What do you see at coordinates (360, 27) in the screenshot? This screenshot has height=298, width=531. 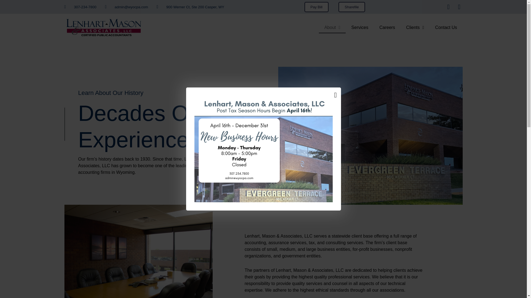 I see `Services` at bounding box center [360, 27].